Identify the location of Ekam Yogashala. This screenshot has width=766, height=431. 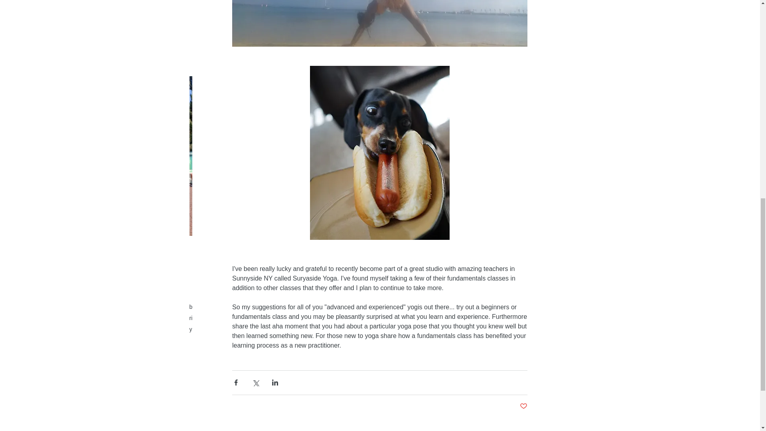
(256, 306).